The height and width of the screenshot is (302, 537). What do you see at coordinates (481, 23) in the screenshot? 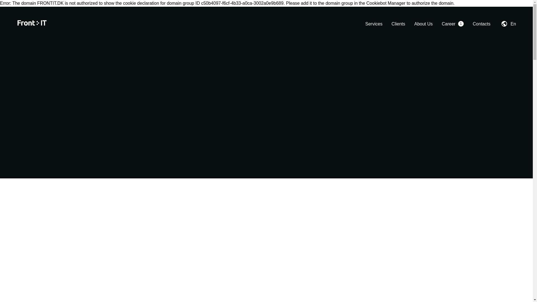
I see `Contacts` at bounding box center [481, 23].